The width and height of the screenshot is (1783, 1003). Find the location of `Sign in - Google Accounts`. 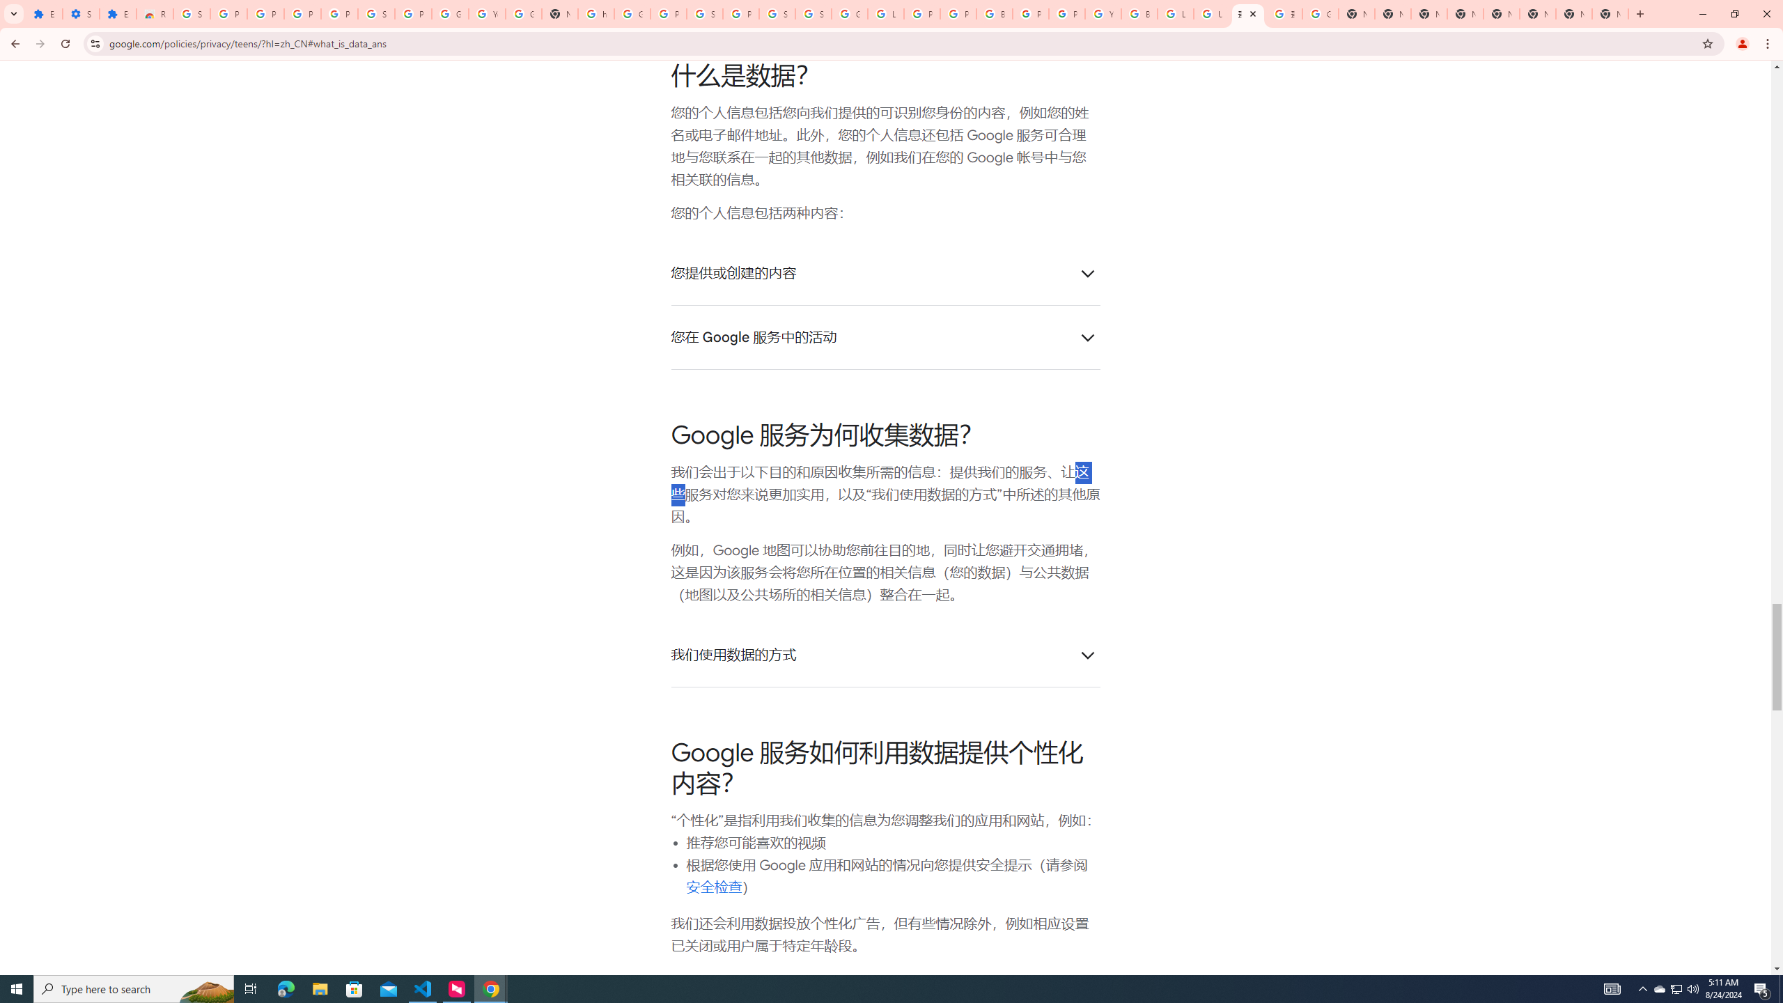

Sign in - Google Accounts is located at coordinates (376, 14).